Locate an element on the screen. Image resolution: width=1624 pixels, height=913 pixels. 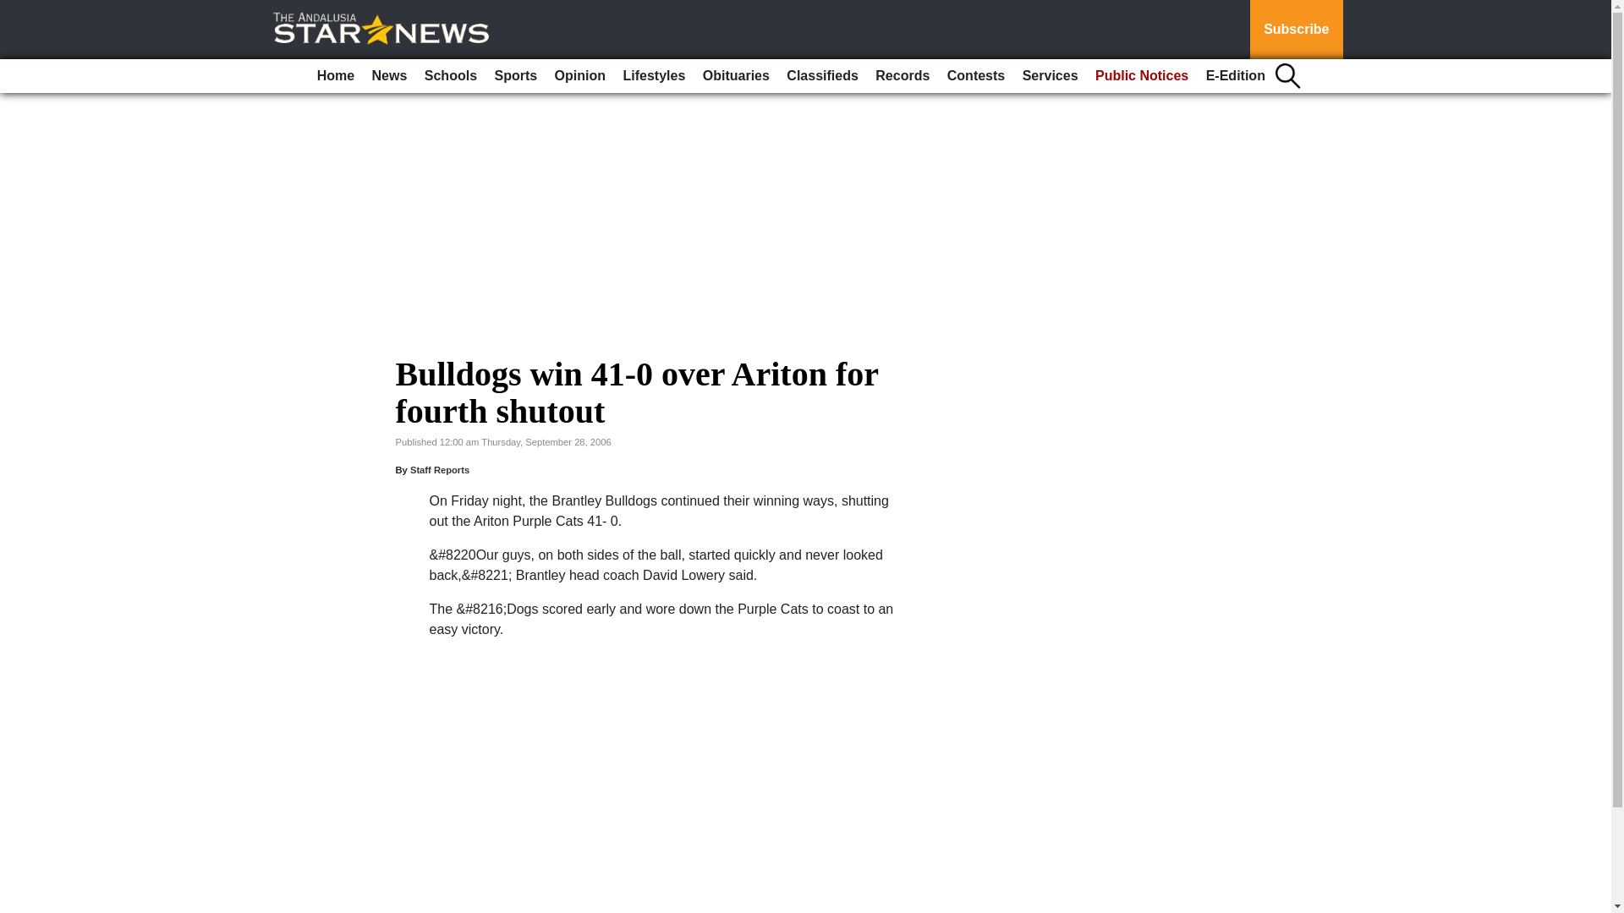
Opinion is located at coordinates (580, 76).